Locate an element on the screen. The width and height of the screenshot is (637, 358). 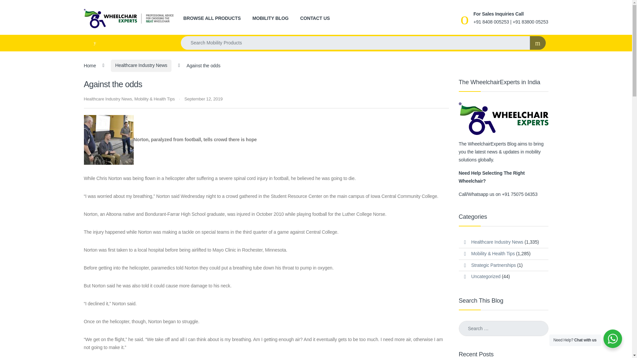
BROWSE ALL PRODUCTS is located at coordinates (212, 19).